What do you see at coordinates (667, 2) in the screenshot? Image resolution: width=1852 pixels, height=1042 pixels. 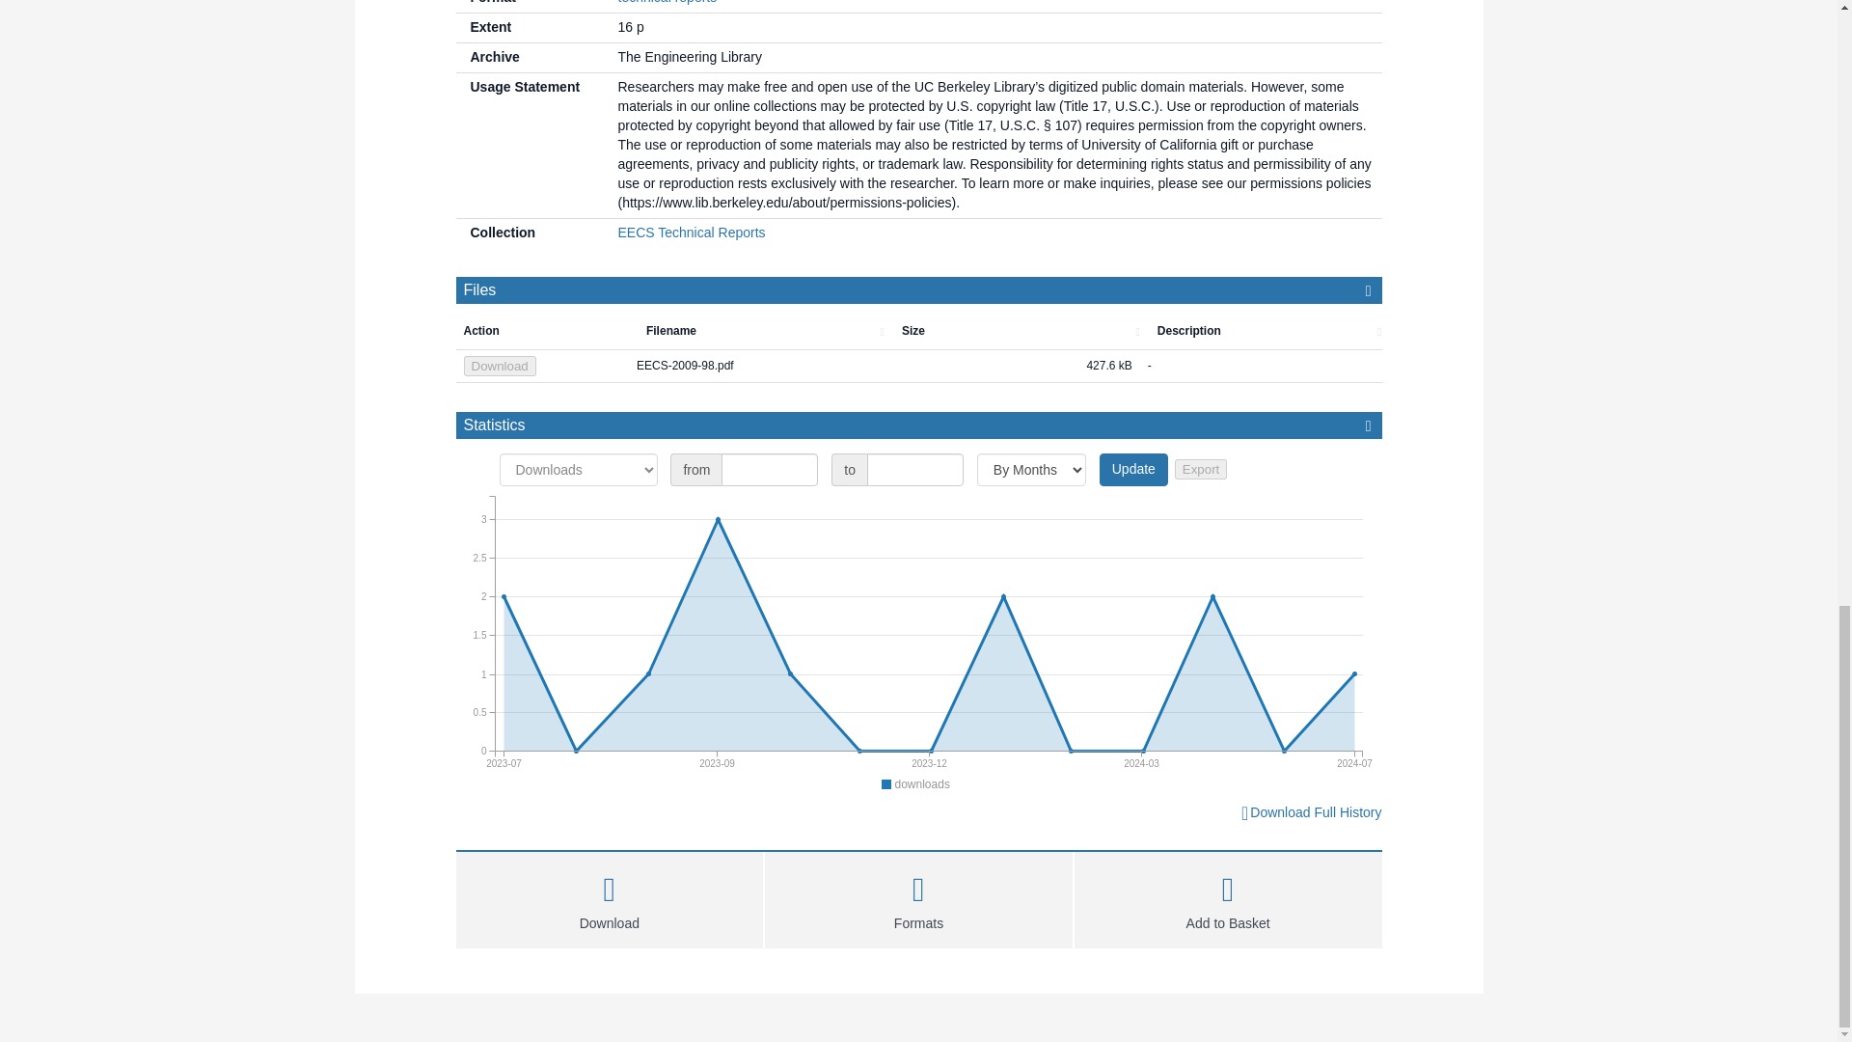 I see `technical reports` at bounding box center [667, 2].